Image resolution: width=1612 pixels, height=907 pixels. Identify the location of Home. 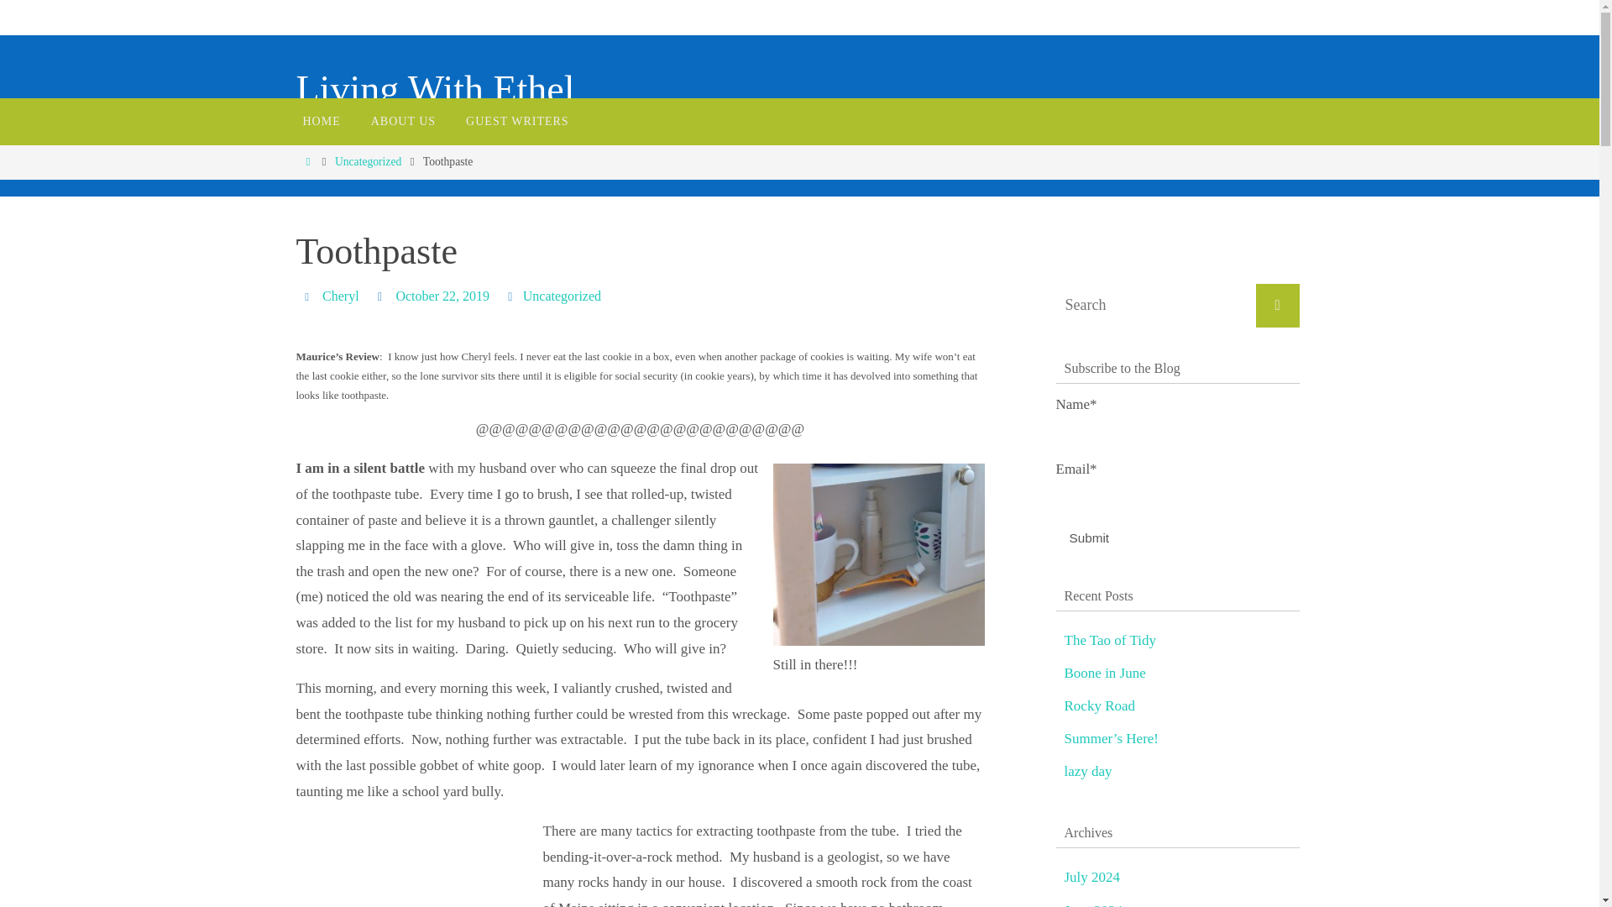
(307, 161).